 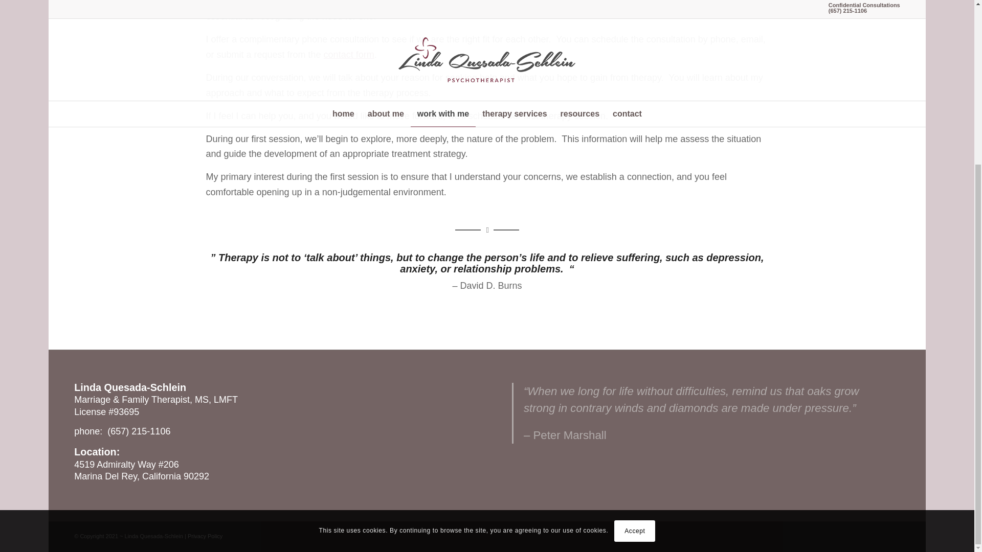 I want to click on contact form, so click(x=349, y=54).